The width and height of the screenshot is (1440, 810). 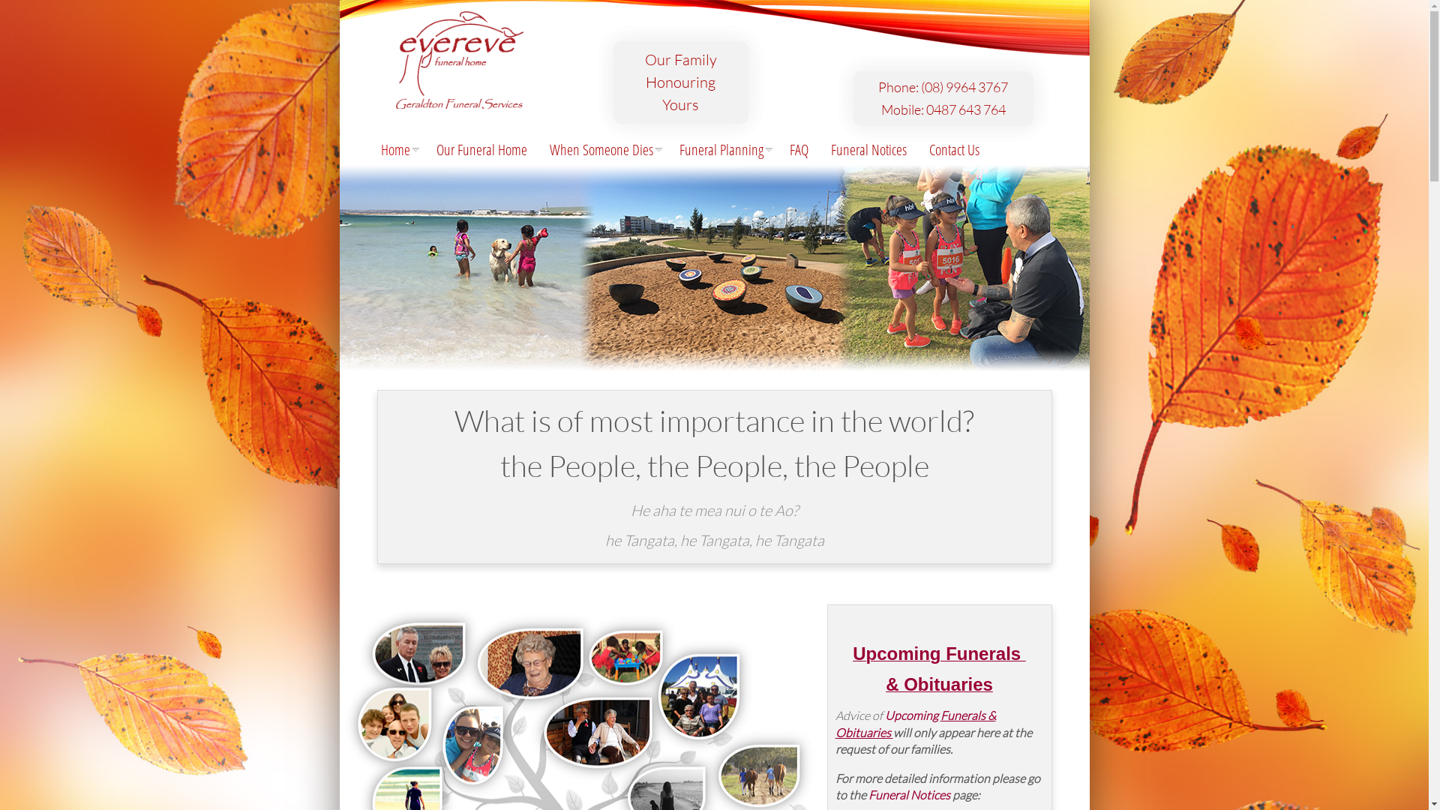 I want to click on Funeral Notices, so click(x=909, y=795).